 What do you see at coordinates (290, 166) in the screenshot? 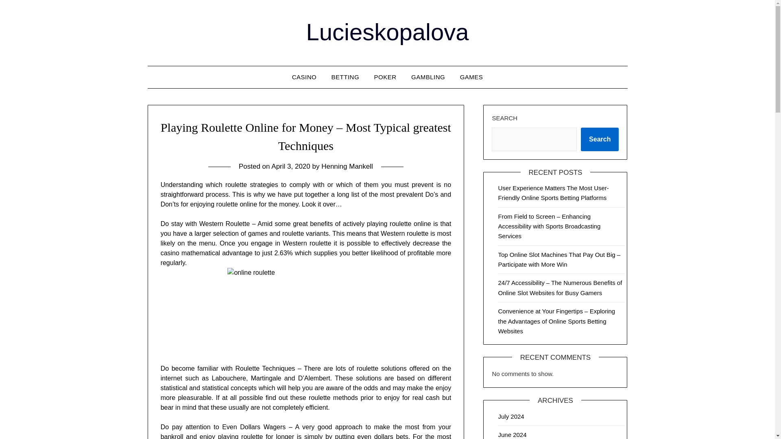
I see `April 3, 2020` at bounding box center [290, 166].